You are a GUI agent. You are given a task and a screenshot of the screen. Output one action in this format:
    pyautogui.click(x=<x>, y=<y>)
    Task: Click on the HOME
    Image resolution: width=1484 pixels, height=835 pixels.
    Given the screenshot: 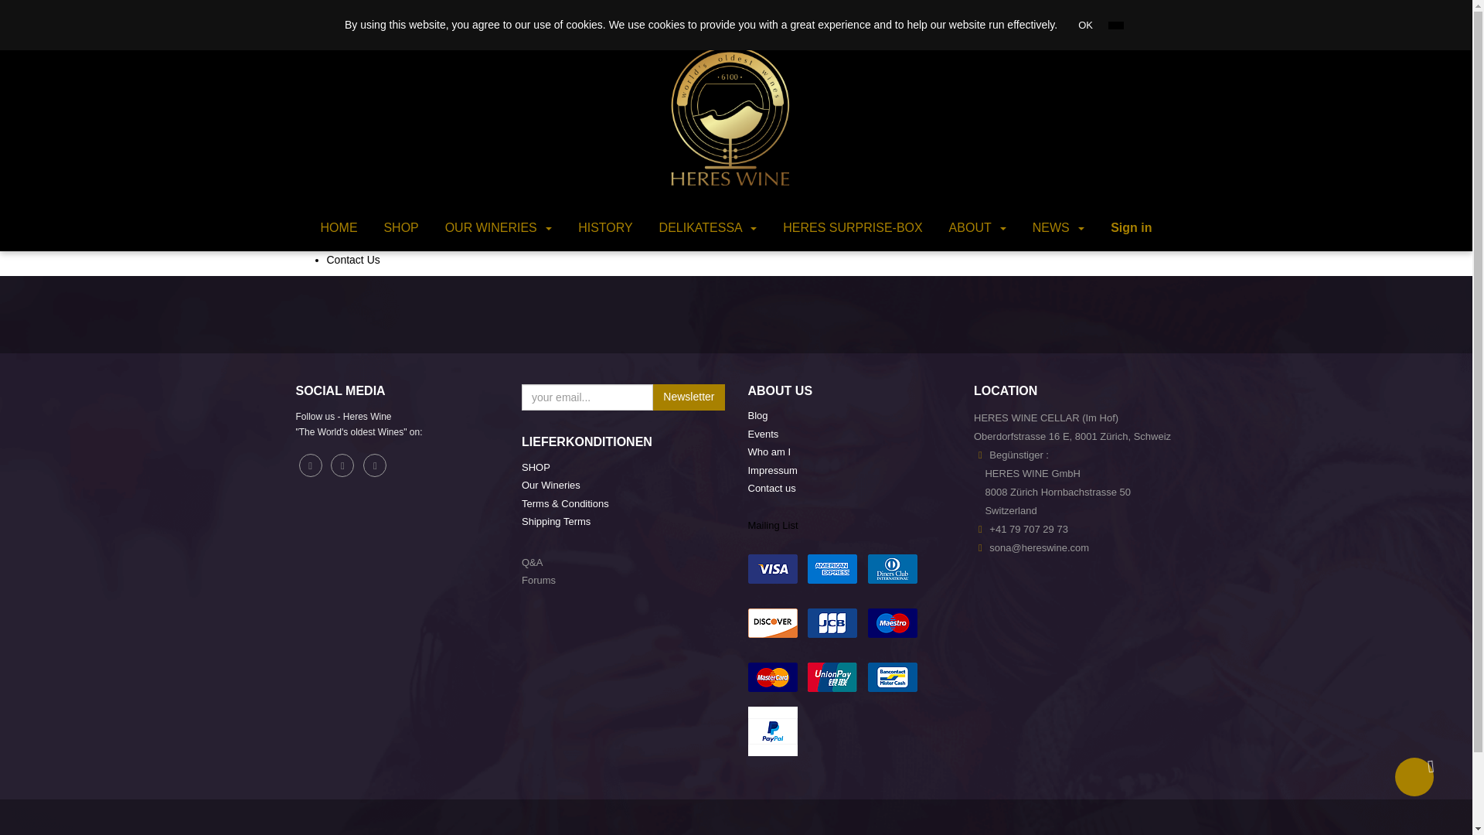 What is the action you would take?
    pyautogui.click(x=339, y=227)
    